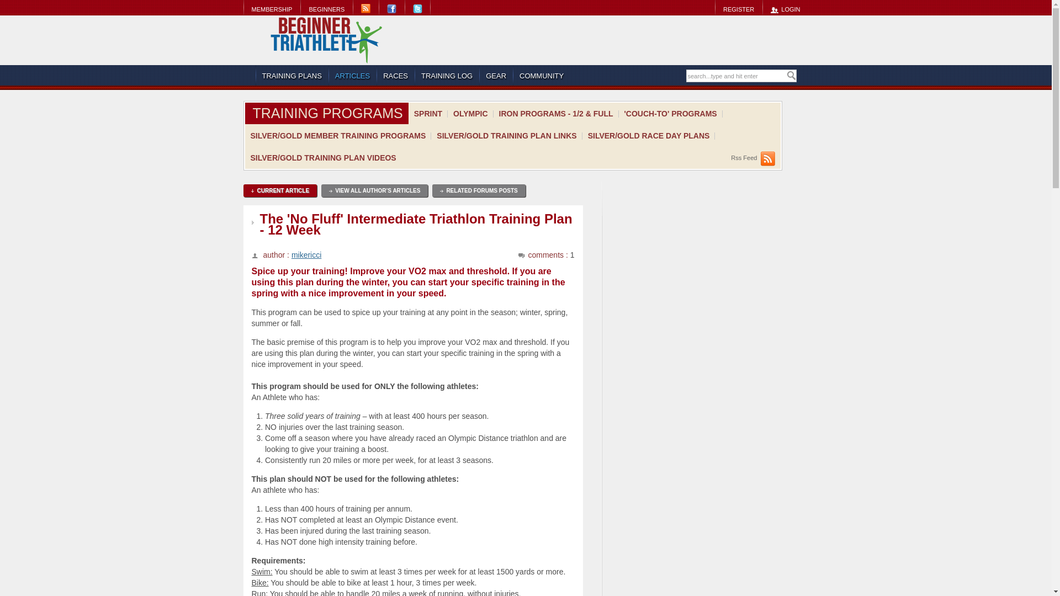 This screenshot has height=596, width=1060. What do you see at coordinates (326, 9) in the screenshot?
I see `BEGINNERS` at bounding box center [326, 9].